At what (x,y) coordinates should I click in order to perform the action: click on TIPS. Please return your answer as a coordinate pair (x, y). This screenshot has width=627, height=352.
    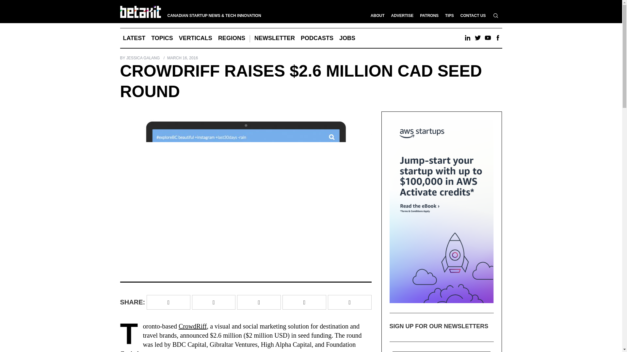
    Looking at the image, I should click on (449, 16).